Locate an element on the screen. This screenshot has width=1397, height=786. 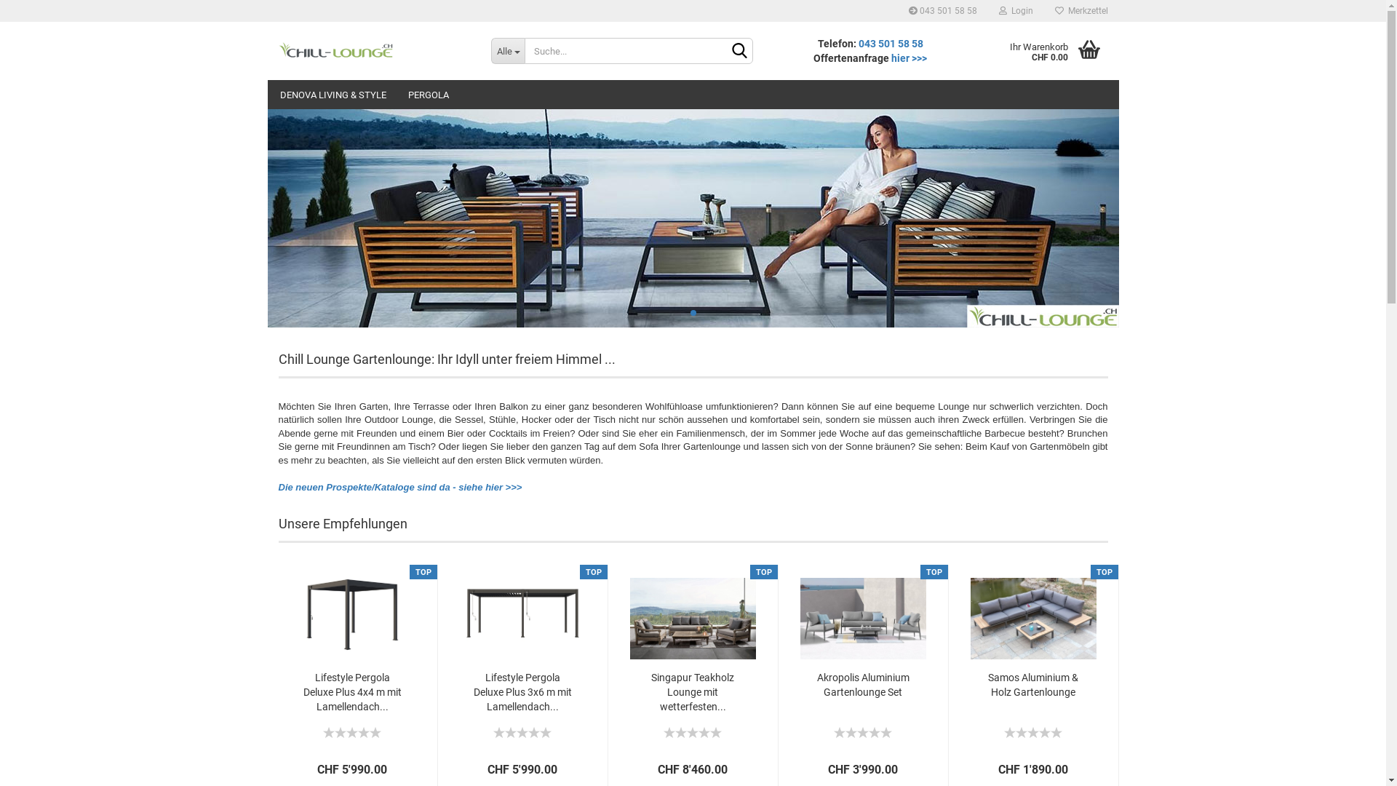
 Login is located at coordinates (1016, 11).